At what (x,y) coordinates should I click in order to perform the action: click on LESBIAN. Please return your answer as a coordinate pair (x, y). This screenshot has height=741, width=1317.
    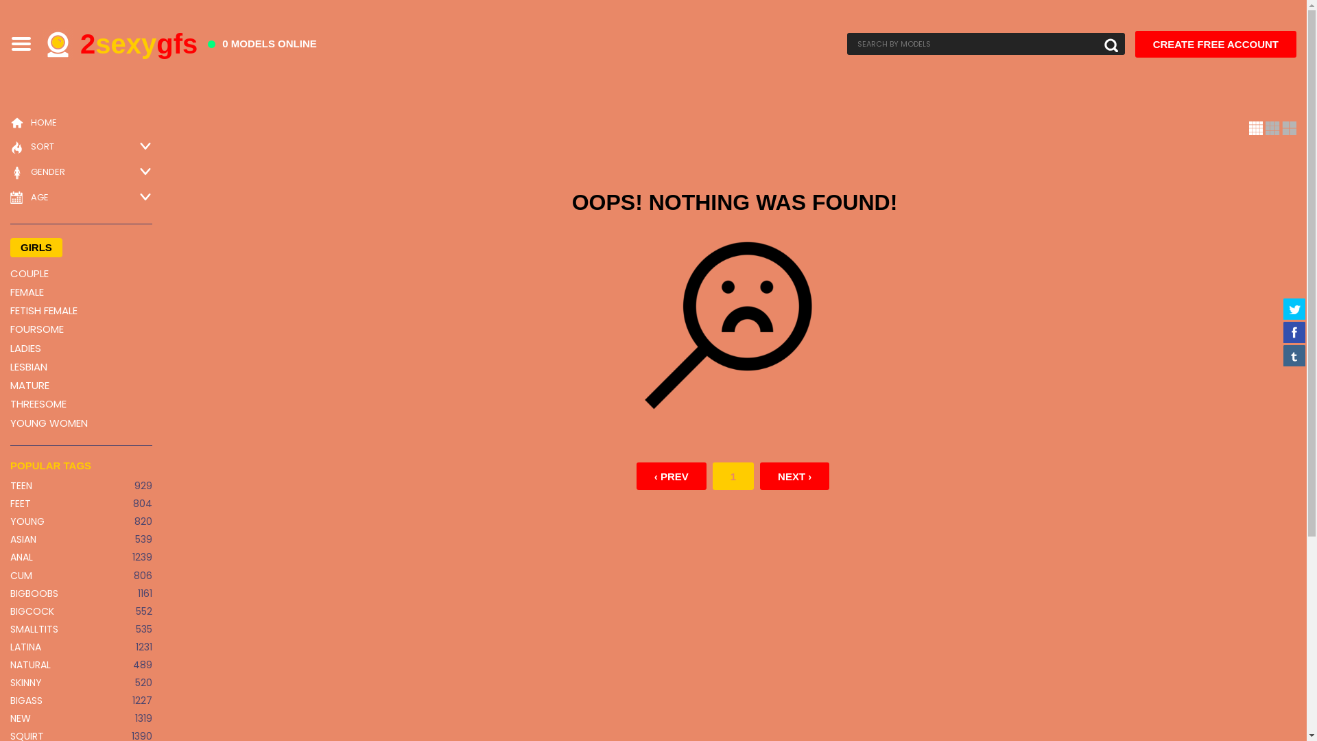
    Looking at the image, I should click on (81, 366).